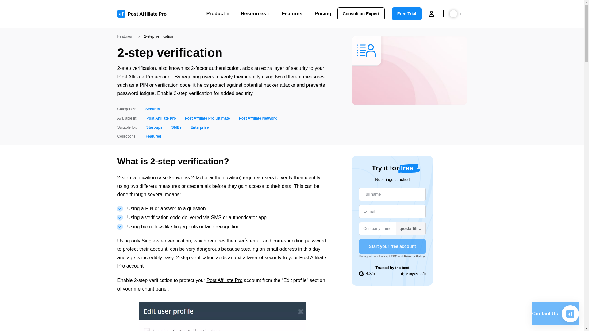 This screenshot has width=589, height=331. Describe the element at coordinates (292, 13) in the screenshot. I see `Features` at that location.